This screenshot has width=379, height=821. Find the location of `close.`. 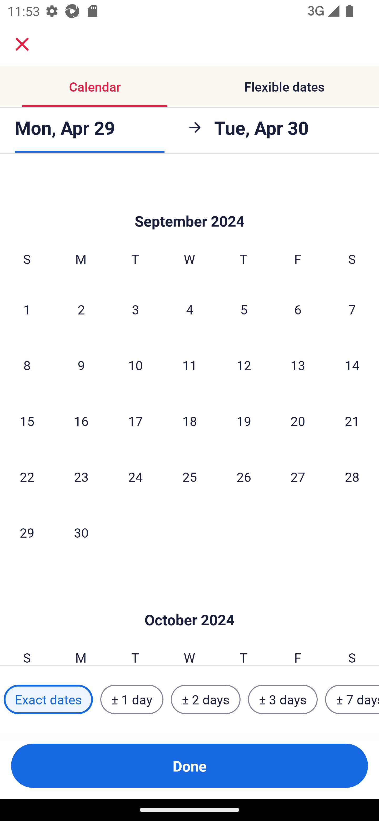

close. is located at coordinates (22, 44).